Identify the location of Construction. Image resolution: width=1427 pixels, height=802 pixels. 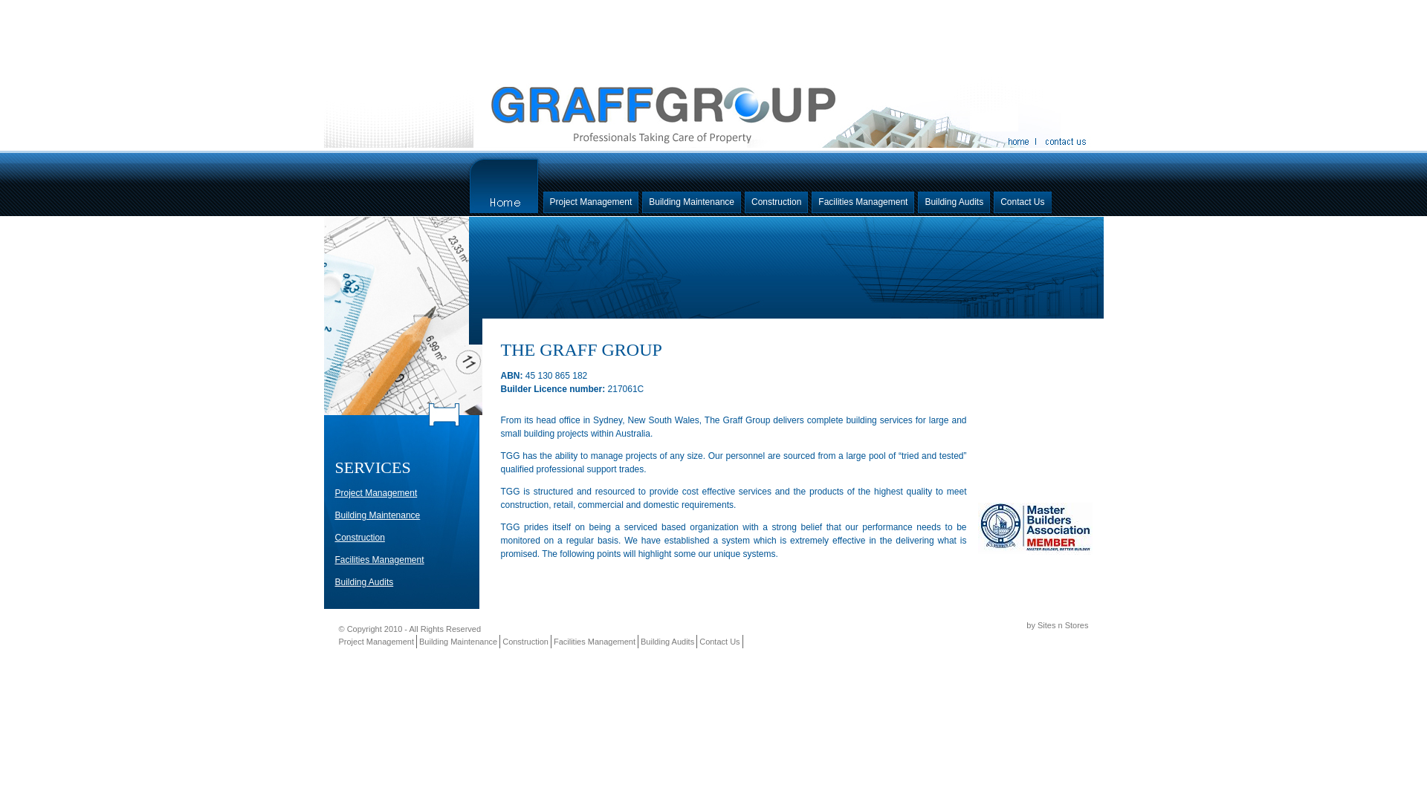
(527, 642).